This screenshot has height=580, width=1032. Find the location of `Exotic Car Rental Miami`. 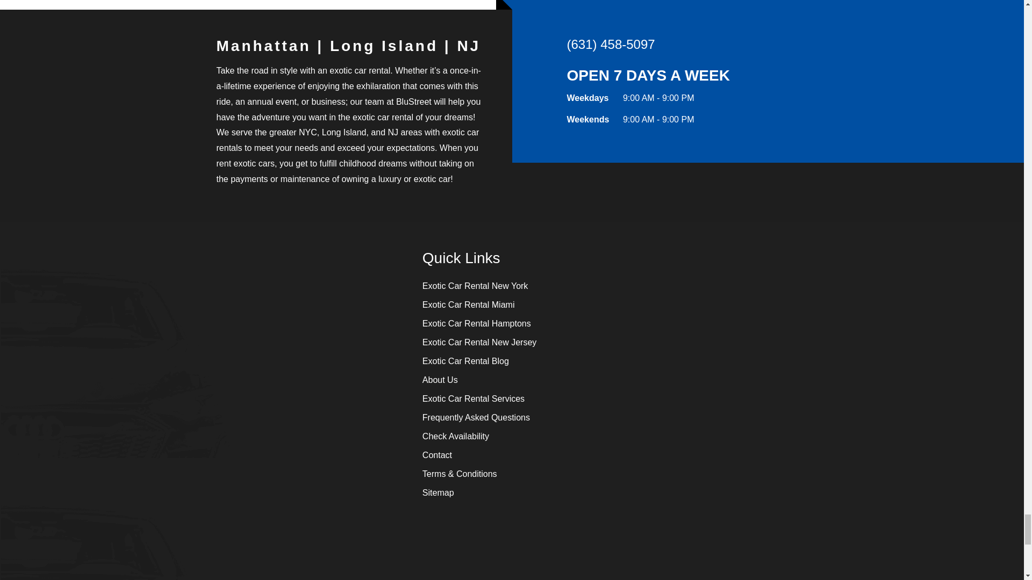

Exotic Car Rental Miami is located at coordinates (469, 305).